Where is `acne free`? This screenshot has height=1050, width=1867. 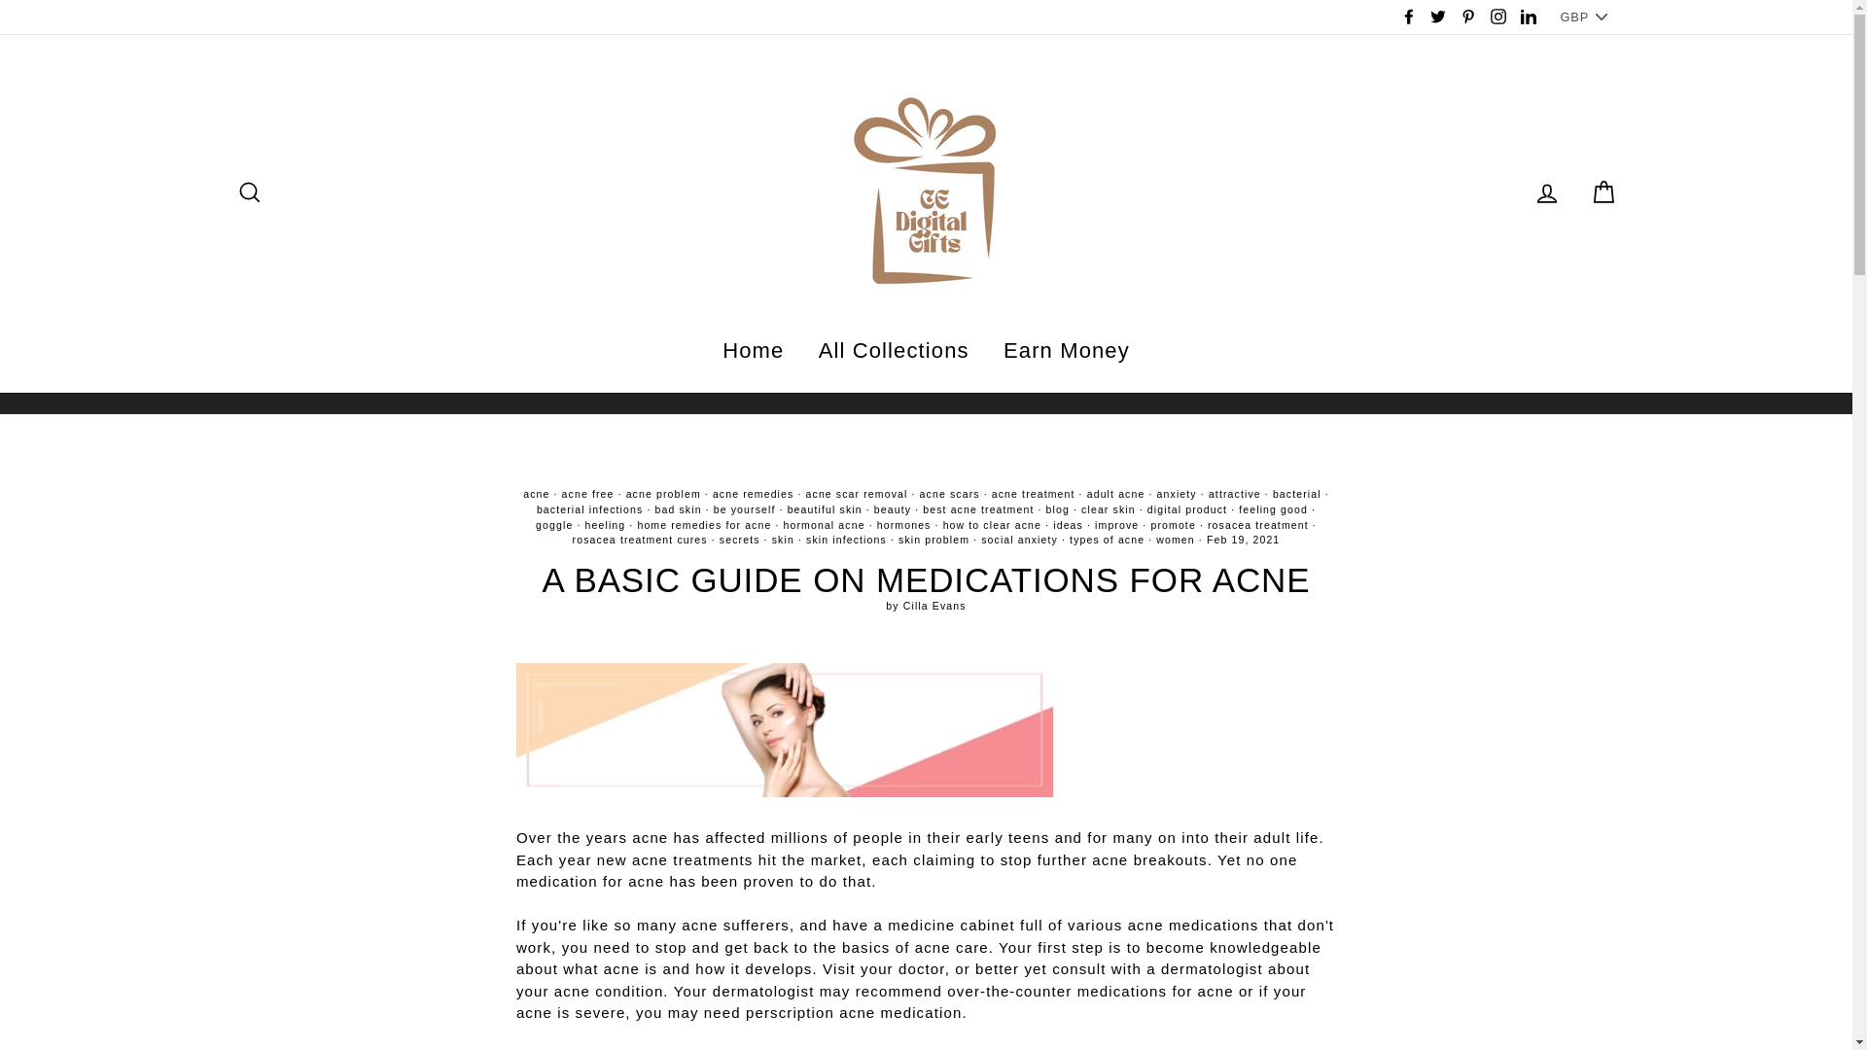 acne free is located at coordinates (587, 494).